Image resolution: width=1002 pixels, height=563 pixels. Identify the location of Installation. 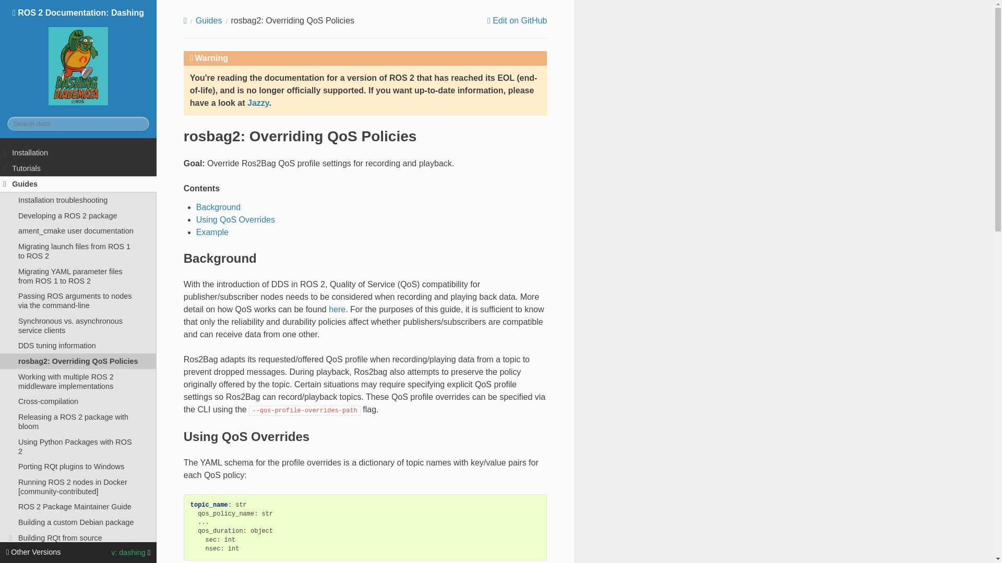
(78, 152).